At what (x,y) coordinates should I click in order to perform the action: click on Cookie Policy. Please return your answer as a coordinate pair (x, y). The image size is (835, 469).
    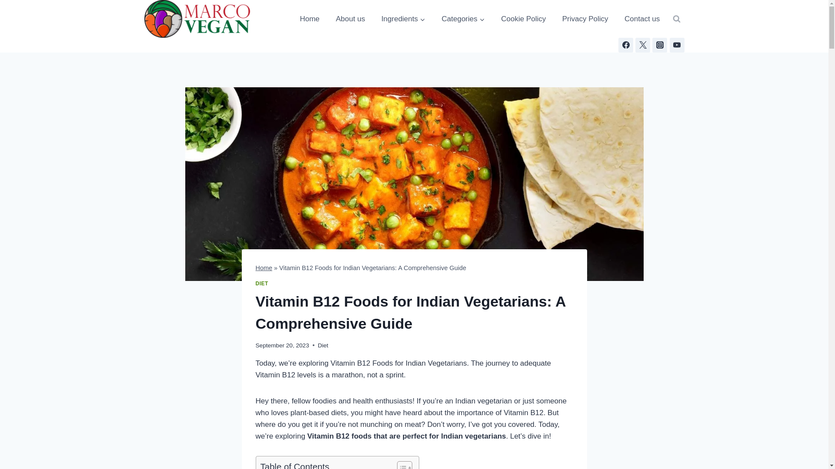
    Looking at the image, I should click on (524, 19).